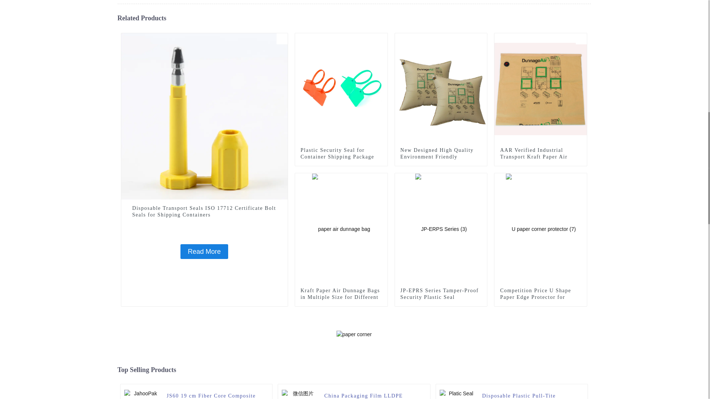  What do you see at coordinates (481, 38) in the screenshot?
I see `dunnage air bag2` at bounding box center [481, 38].